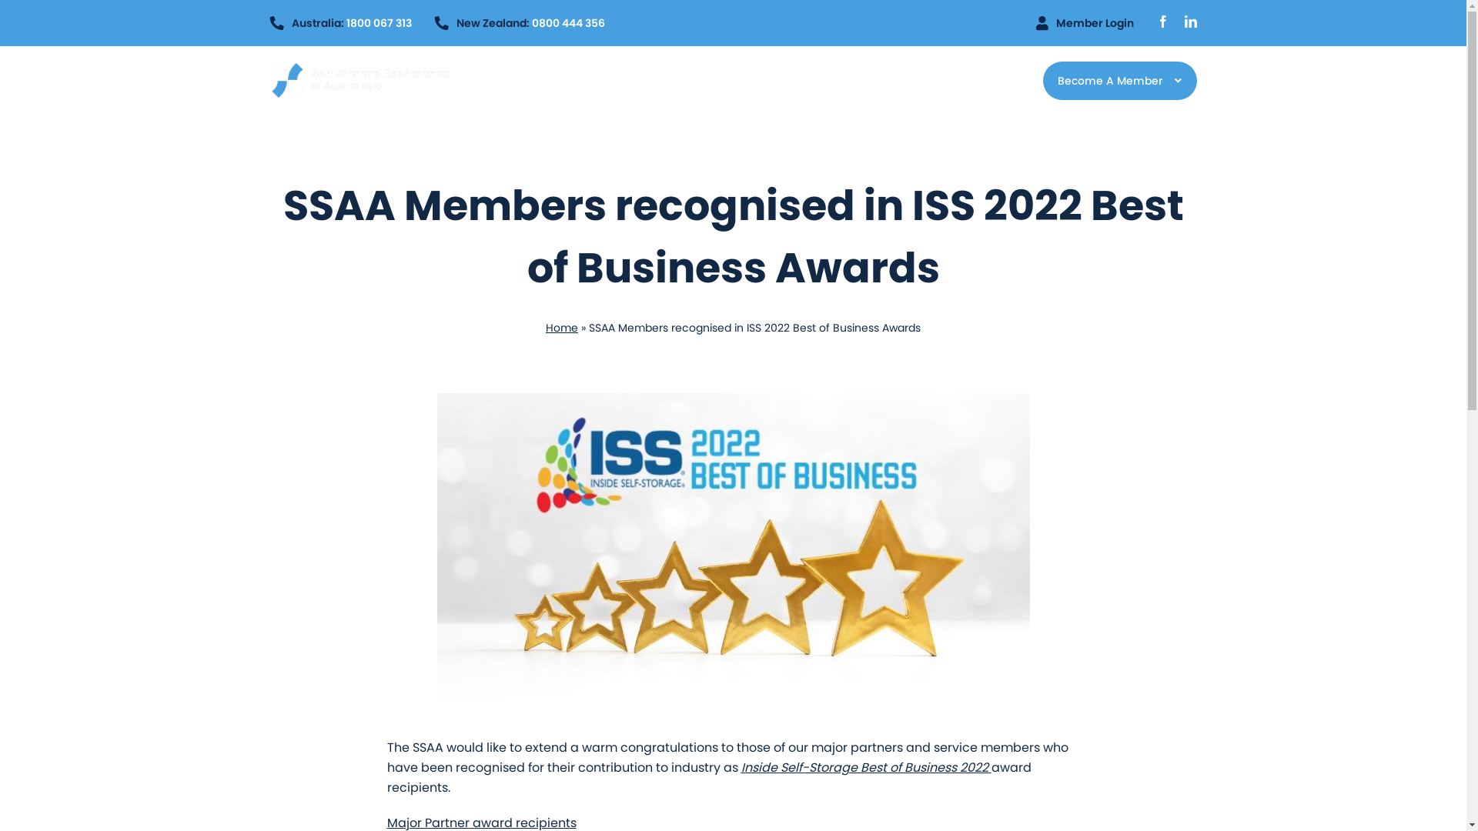 This screenshot has width=1478, height=831. I want to click on About, so click(567, 81).